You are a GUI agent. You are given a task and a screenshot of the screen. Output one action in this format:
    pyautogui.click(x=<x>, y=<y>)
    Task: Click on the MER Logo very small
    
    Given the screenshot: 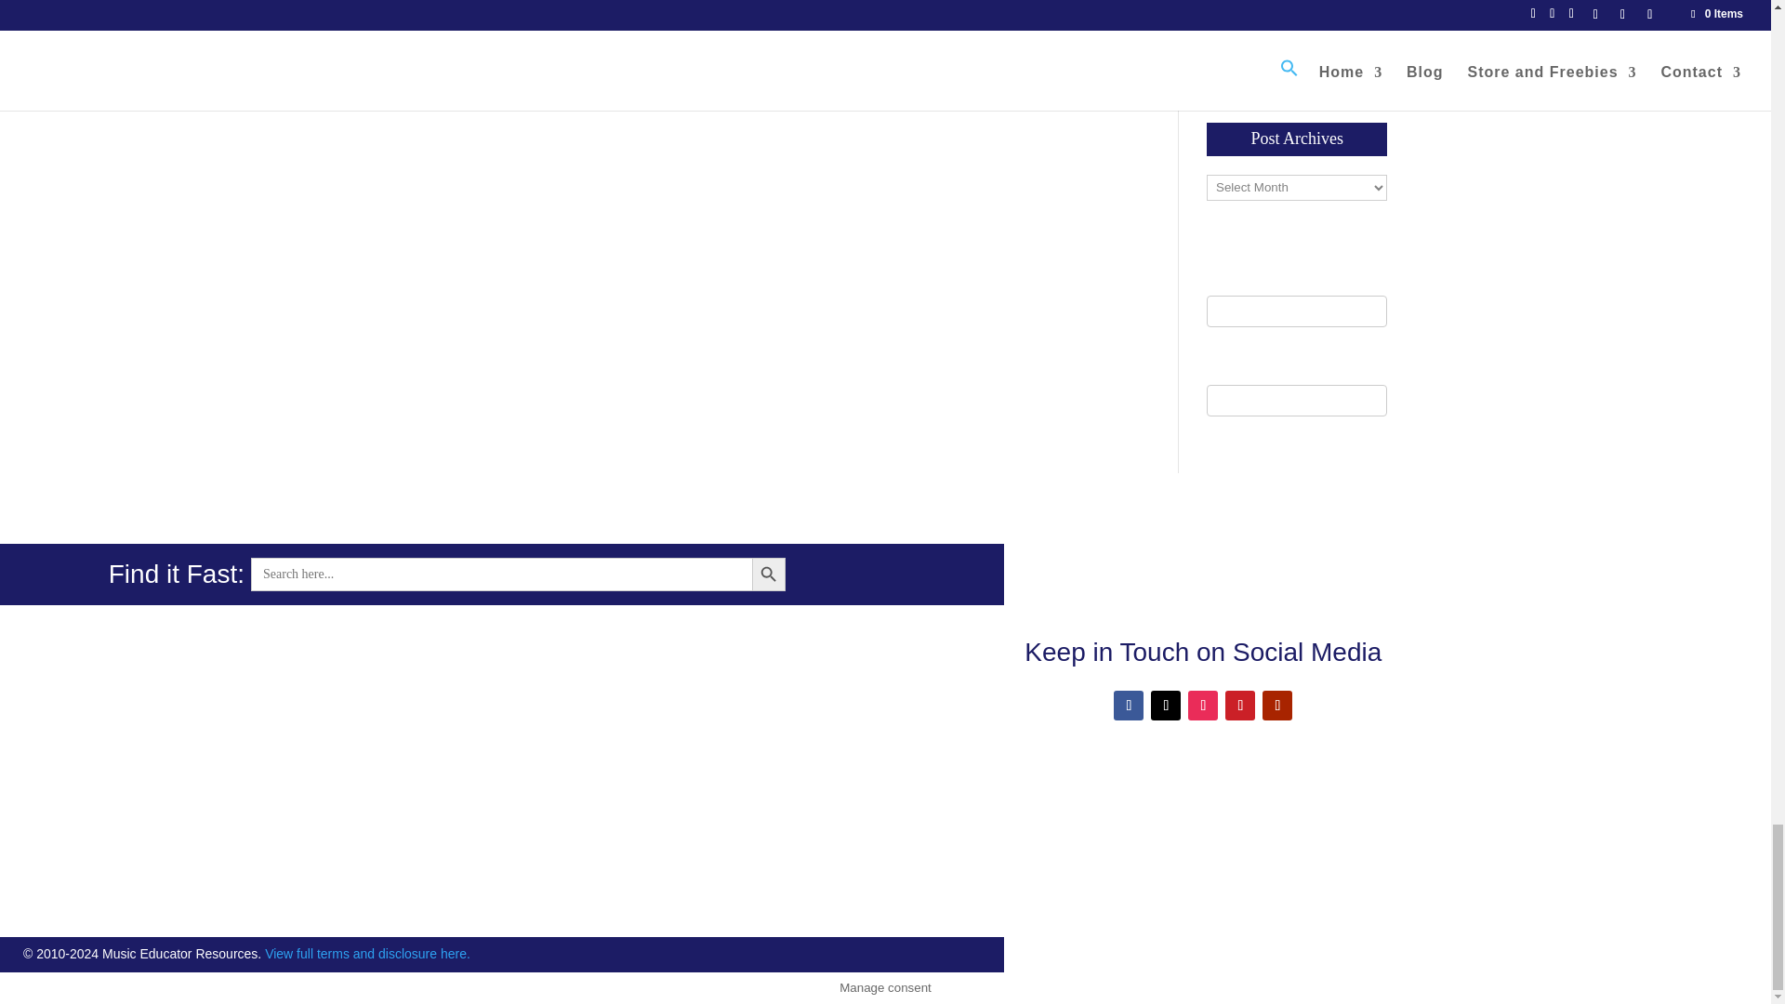 What is the action you would take?
    pyautogui.click(x=1203, y=829)
    